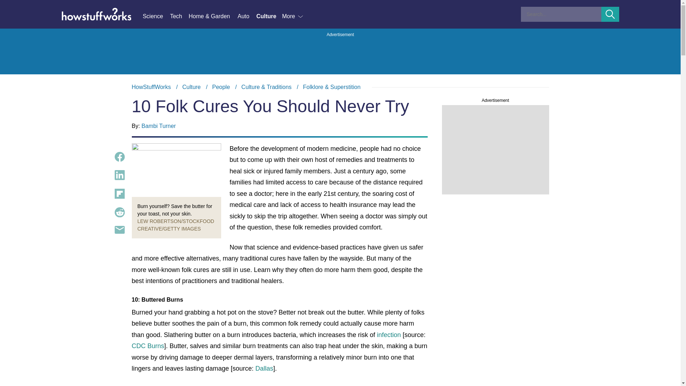  I want to click on Share Content via Email, so click(119, 229).